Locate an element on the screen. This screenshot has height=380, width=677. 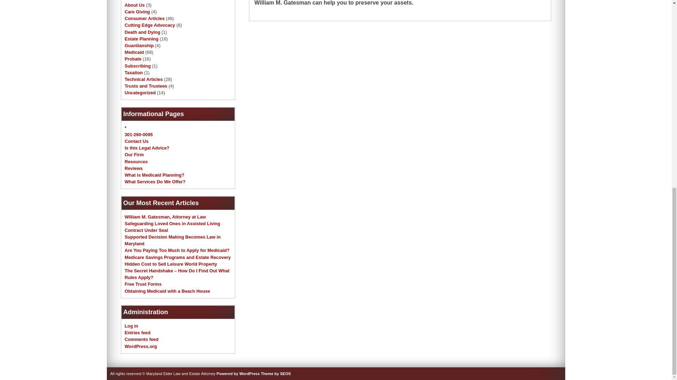
William M. Gatesman, Attorney at Law is located at coordinates (165, 217).